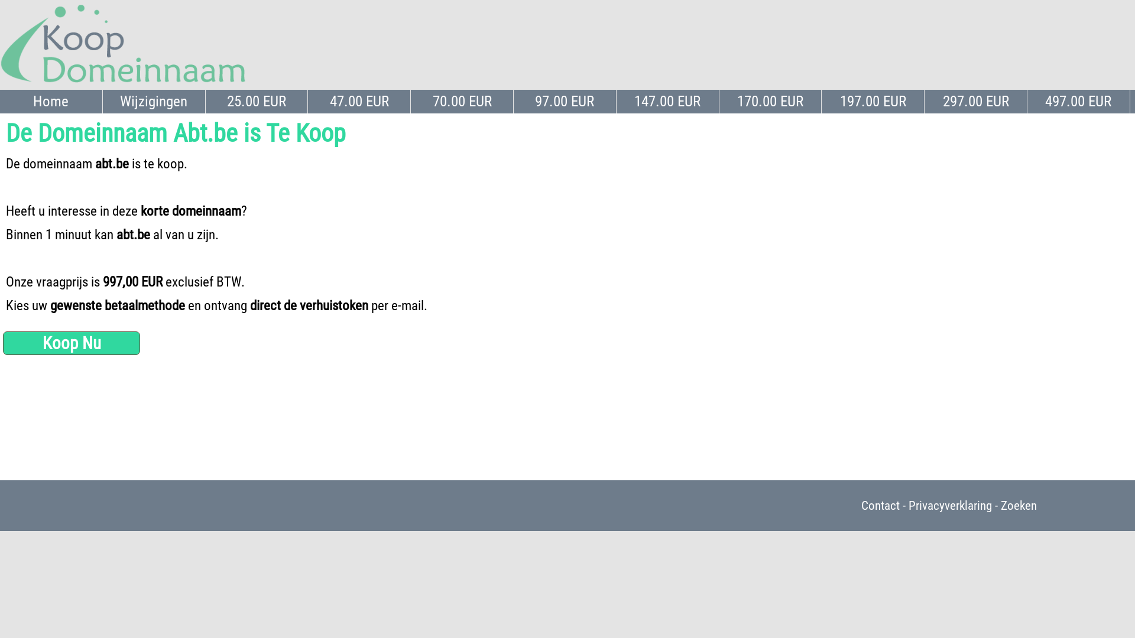 This screenshot has height=638, width=1135. What do you see at coordinates (976, 102) in the screenshot?
I see `297.00 EUR` at bounding box center [976, 102].